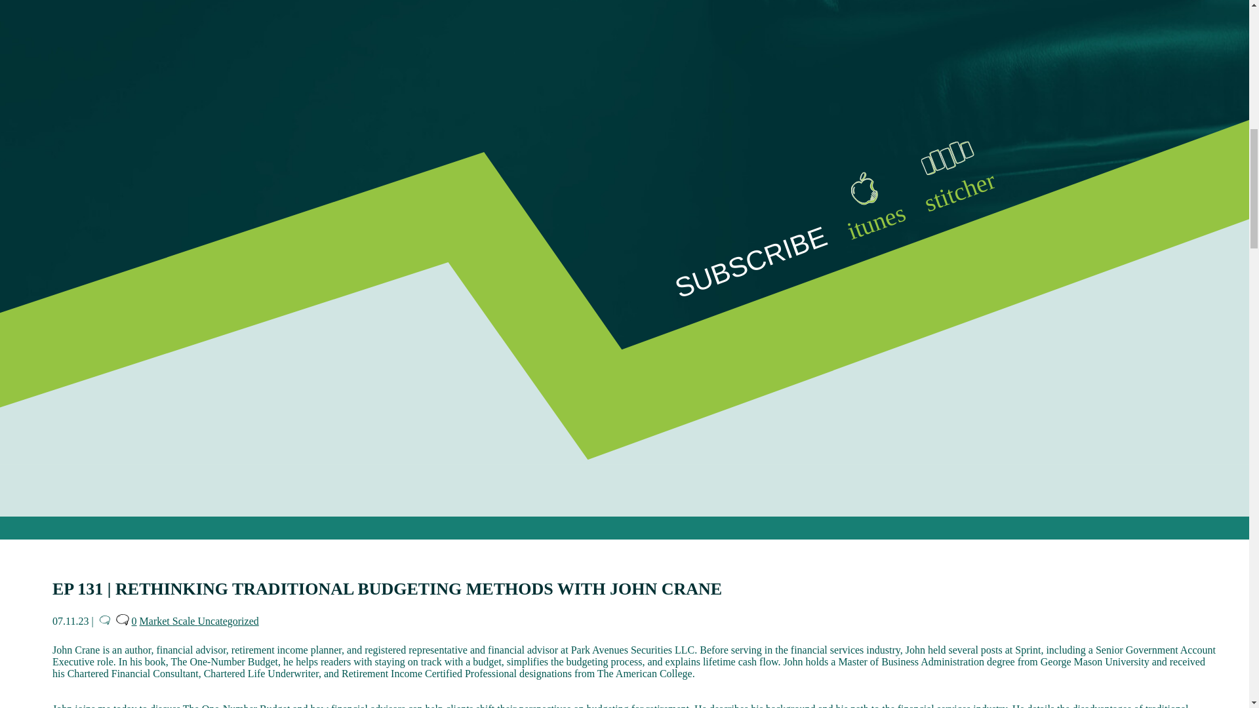 This screenshot has height=708, width=1259. I want to click on Scale, so click(185, 620).